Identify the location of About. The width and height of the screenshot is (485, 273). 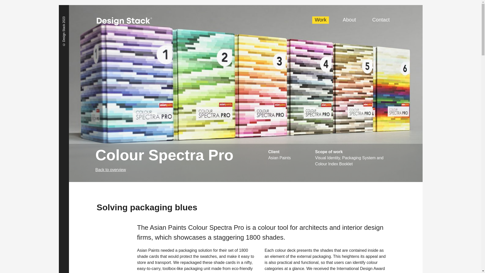
(349, 20).